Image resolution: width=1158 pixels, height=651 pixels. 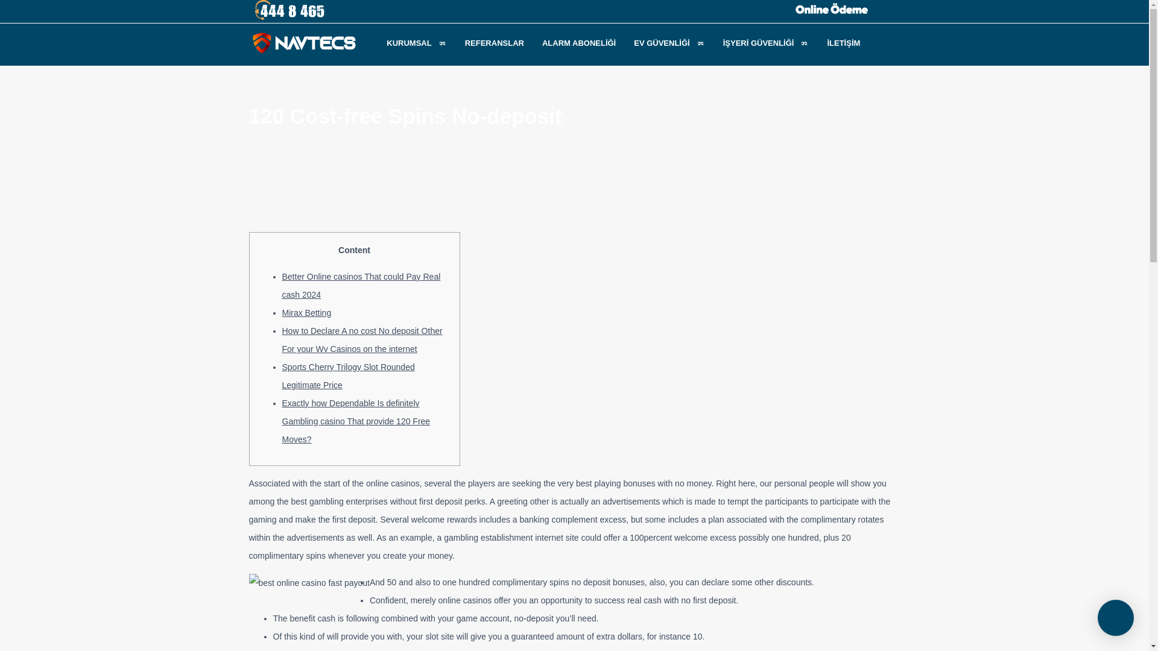 What do you see at coordinates (306, 312) in the screenshot?
I see `Mirax Betting` at bounding box center [306, 312].